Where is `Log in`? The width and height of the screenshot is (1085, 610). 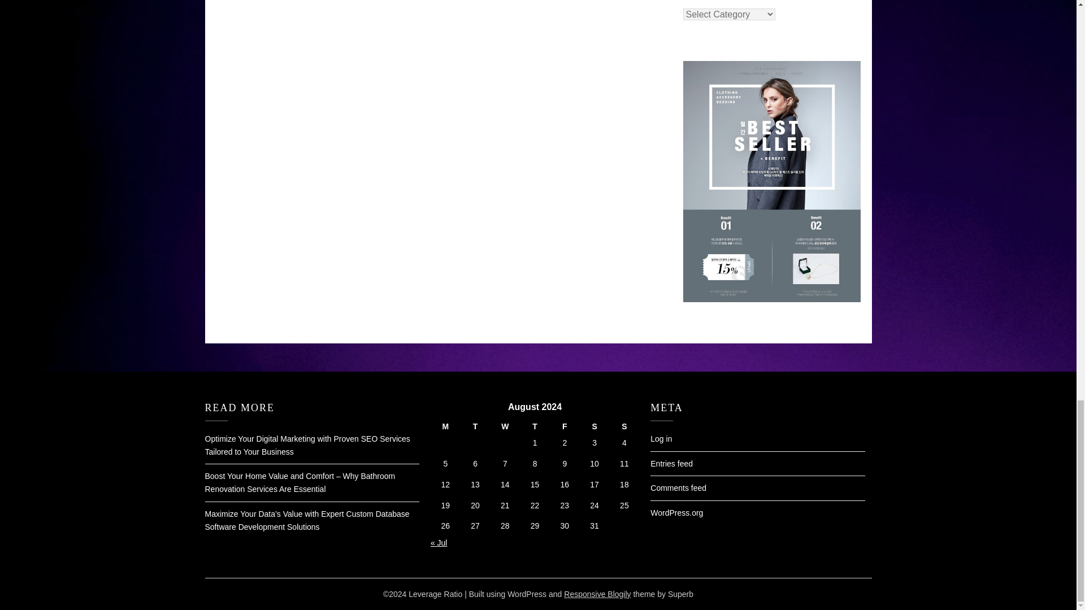 Log in is located at coordinates (661, 438).